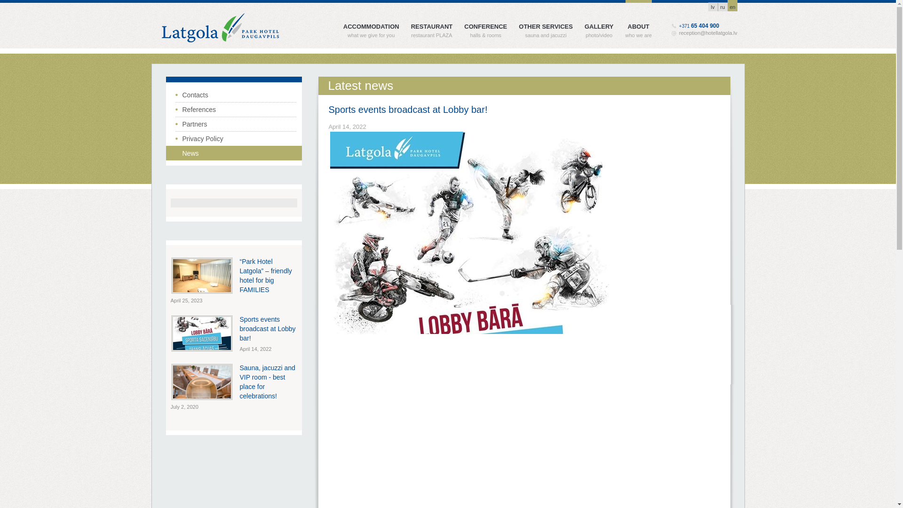  Describe the element at coordinates (722, 7) in the screenshot. I see `ru` at that location.